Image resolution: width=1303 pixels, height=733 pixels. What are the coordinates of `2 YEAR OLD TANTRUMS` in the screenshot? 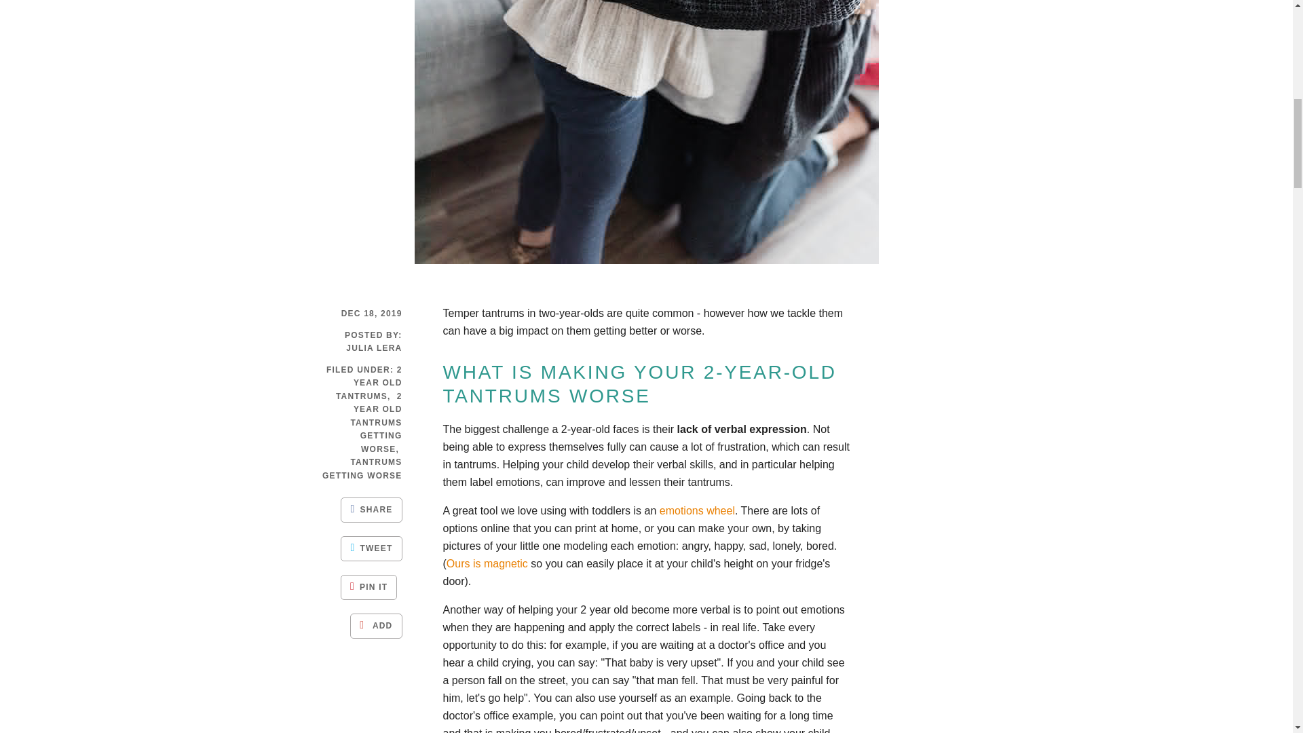 It's located at (369, 383).